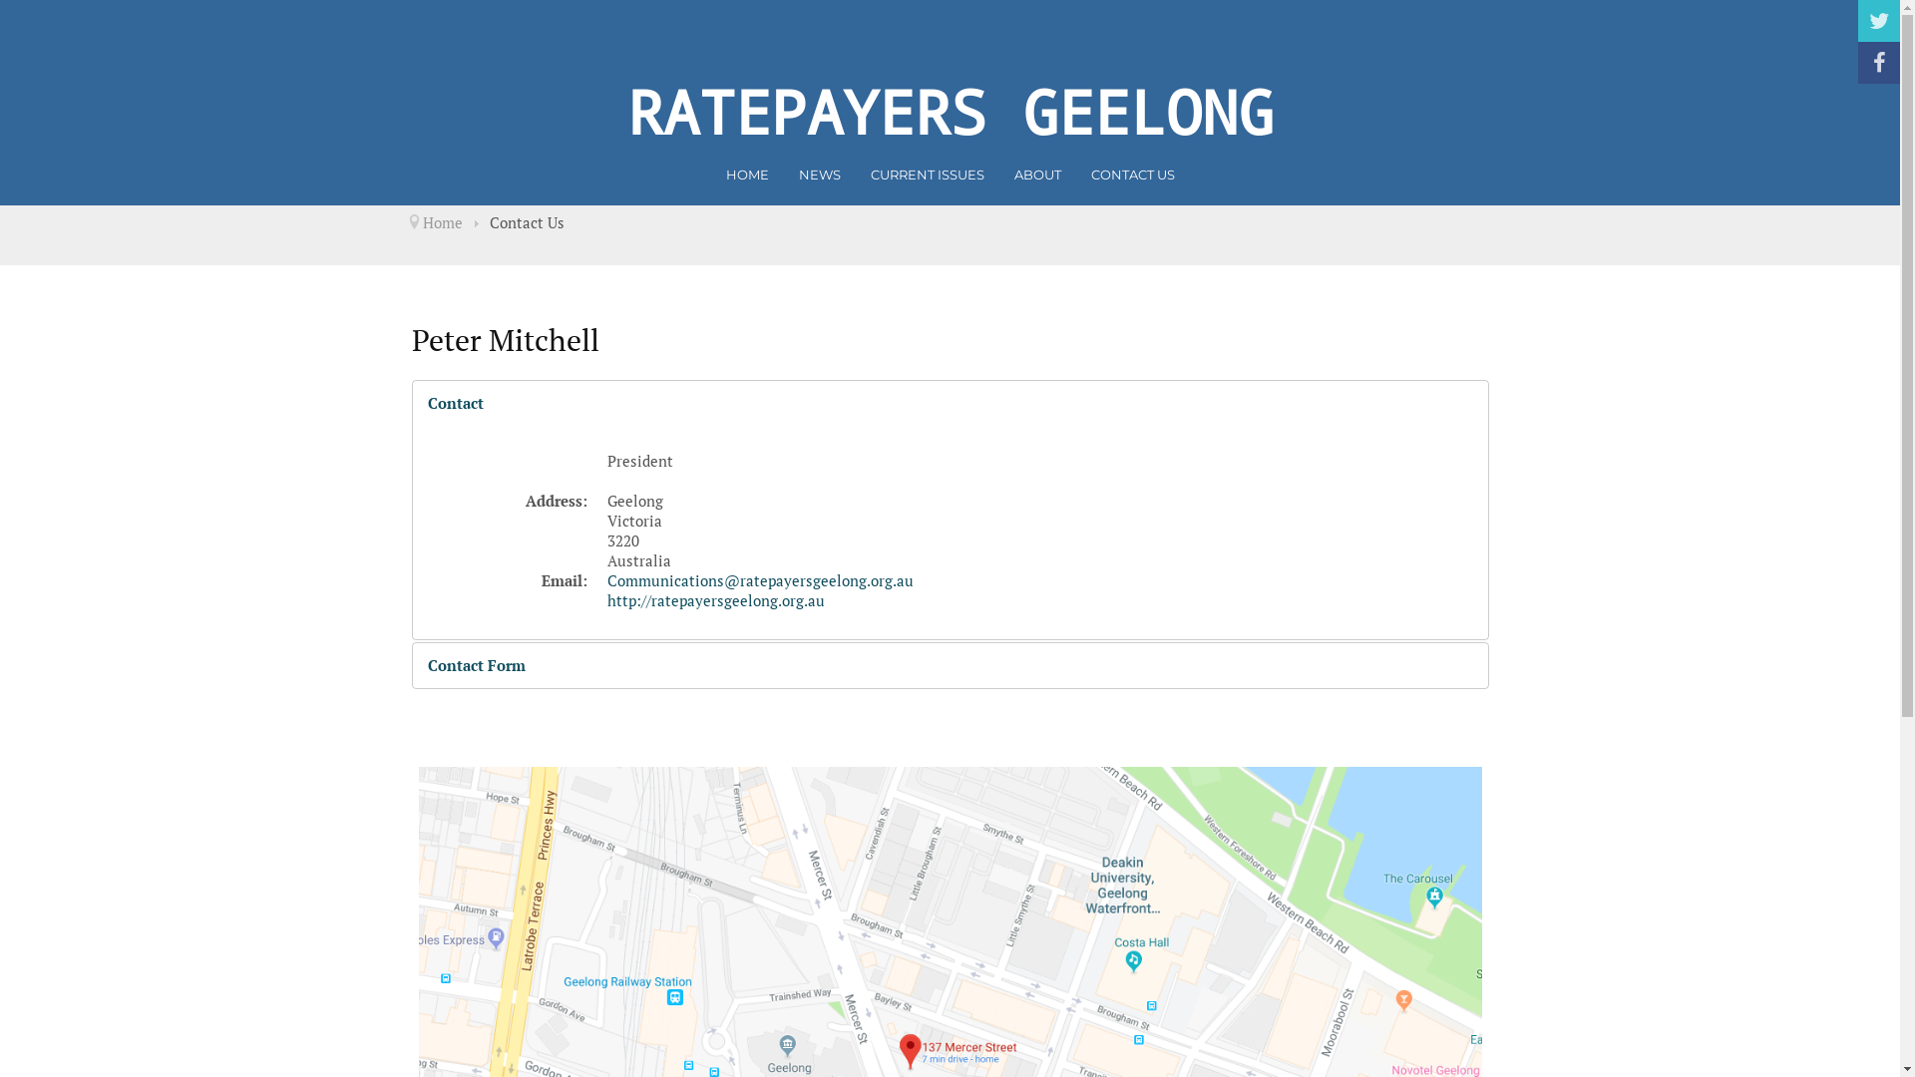  What do you see at coordinates (951, 666) in the screenshot?
I see `Contact Form` at bounding box center [951, 666].